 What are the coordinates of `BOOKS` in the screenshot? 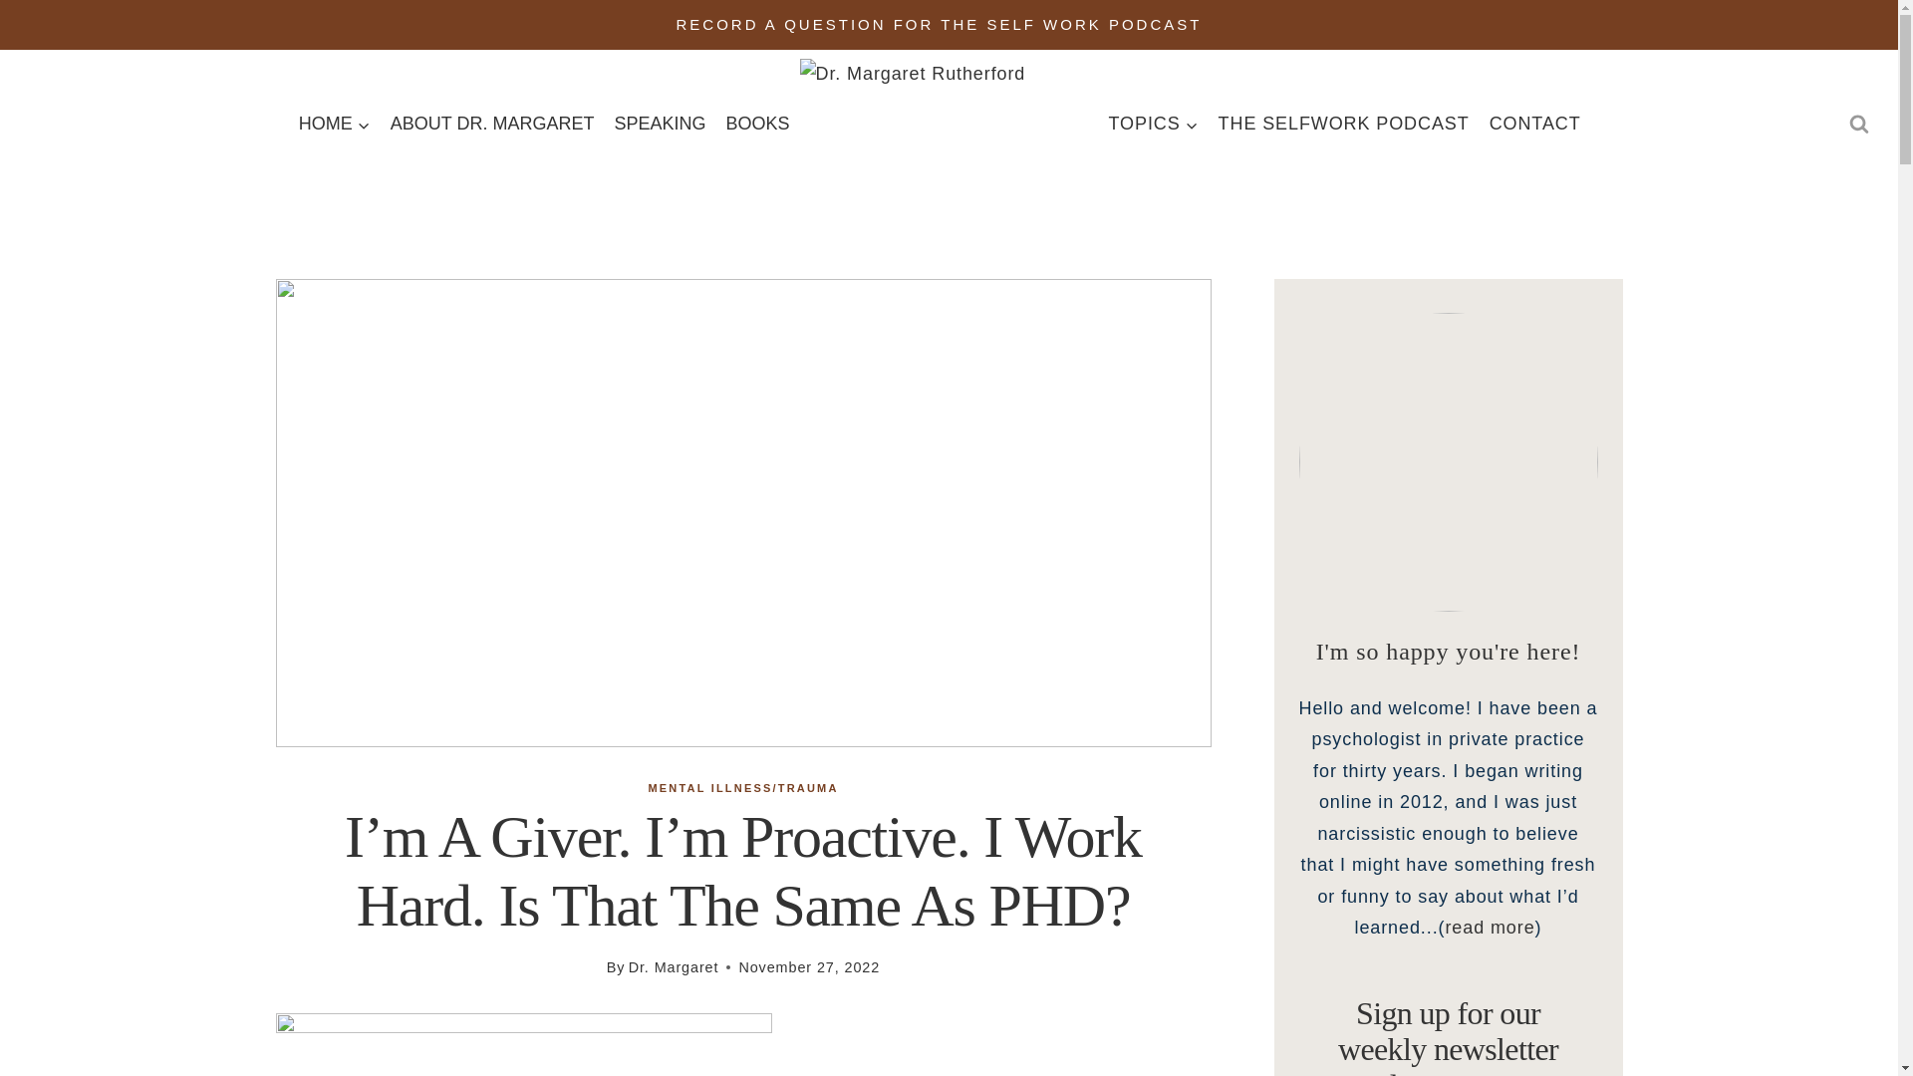 It's located at (757, 124).